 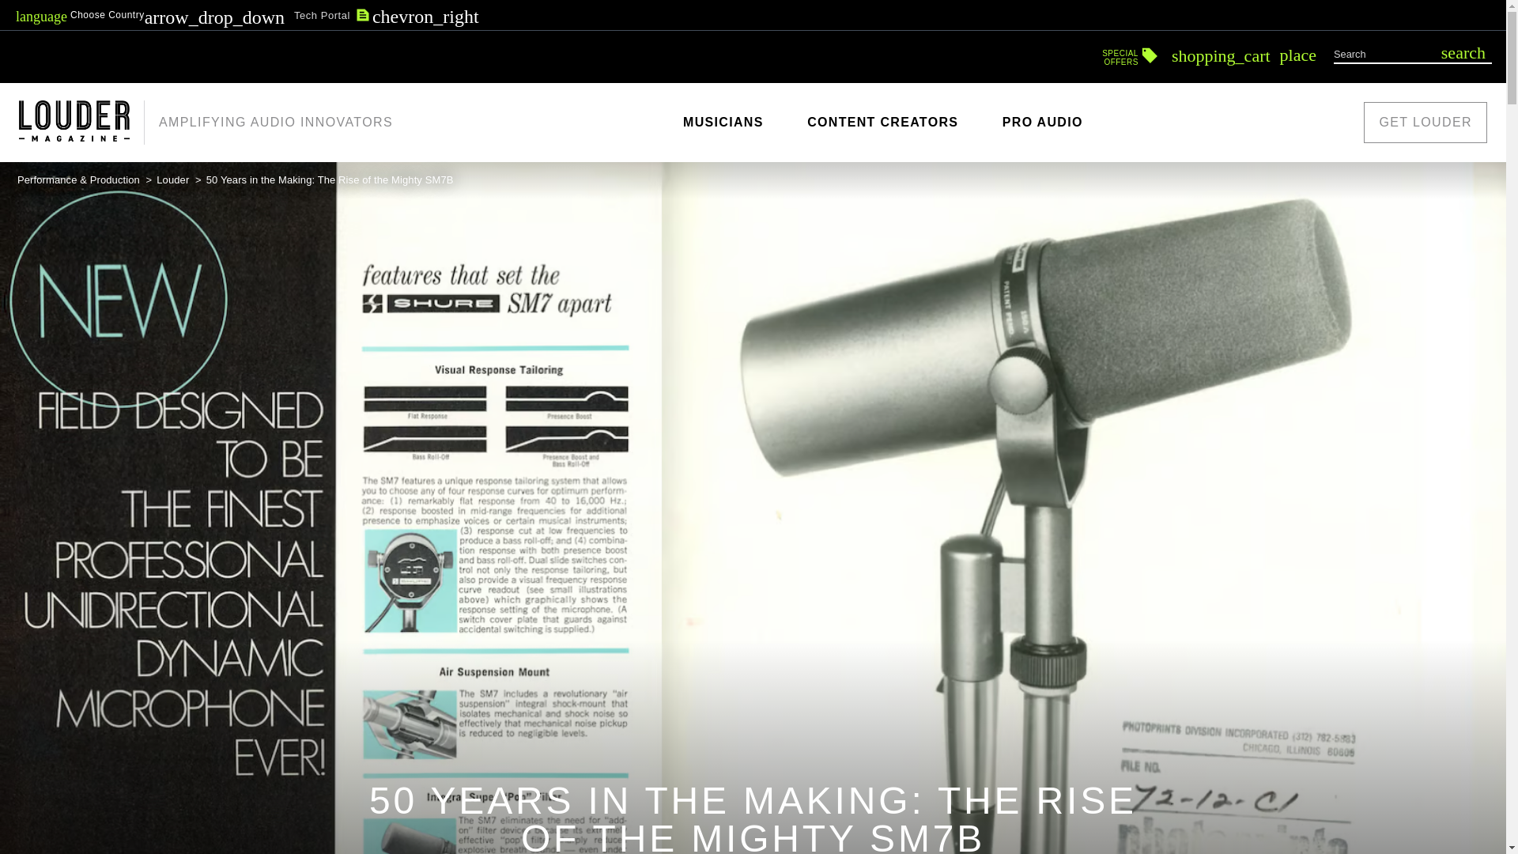 I want to click on languageChoose Country, so click(x=1130, y=52).